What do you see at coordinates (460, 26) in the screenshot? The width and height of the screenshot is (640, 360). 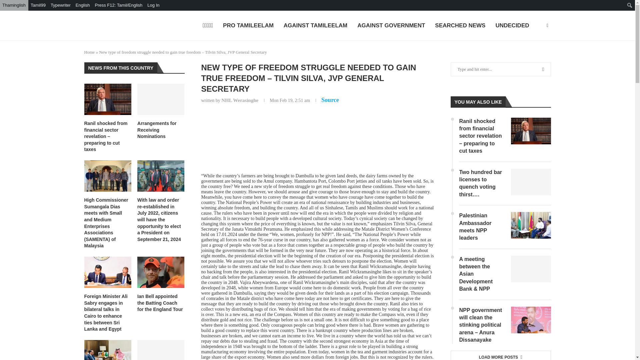 I see `SEARCHED NEWS` at bounding box center [460, 26].